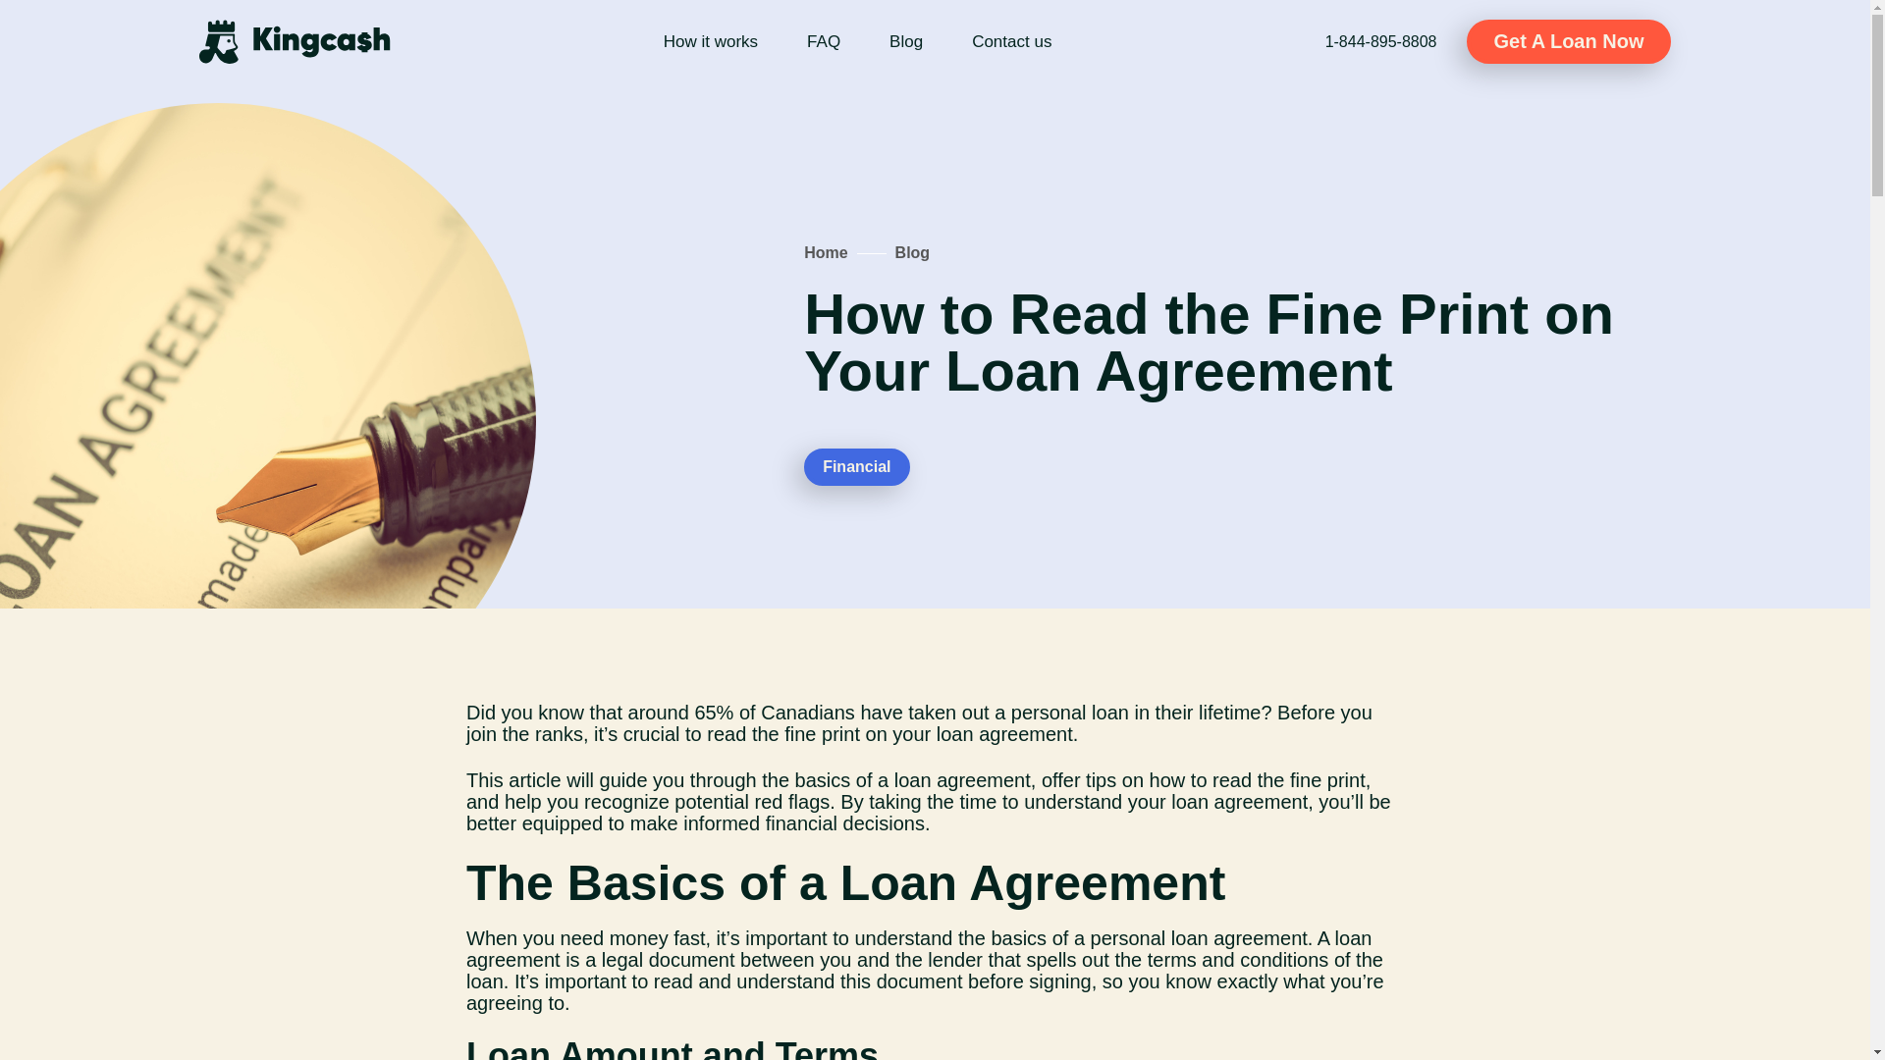 Image resolution: width=1885 pixels, height=1060 pixels. Describe the element at coordinates (632, 938) in the screenshot. I see `need money fast` at that location.